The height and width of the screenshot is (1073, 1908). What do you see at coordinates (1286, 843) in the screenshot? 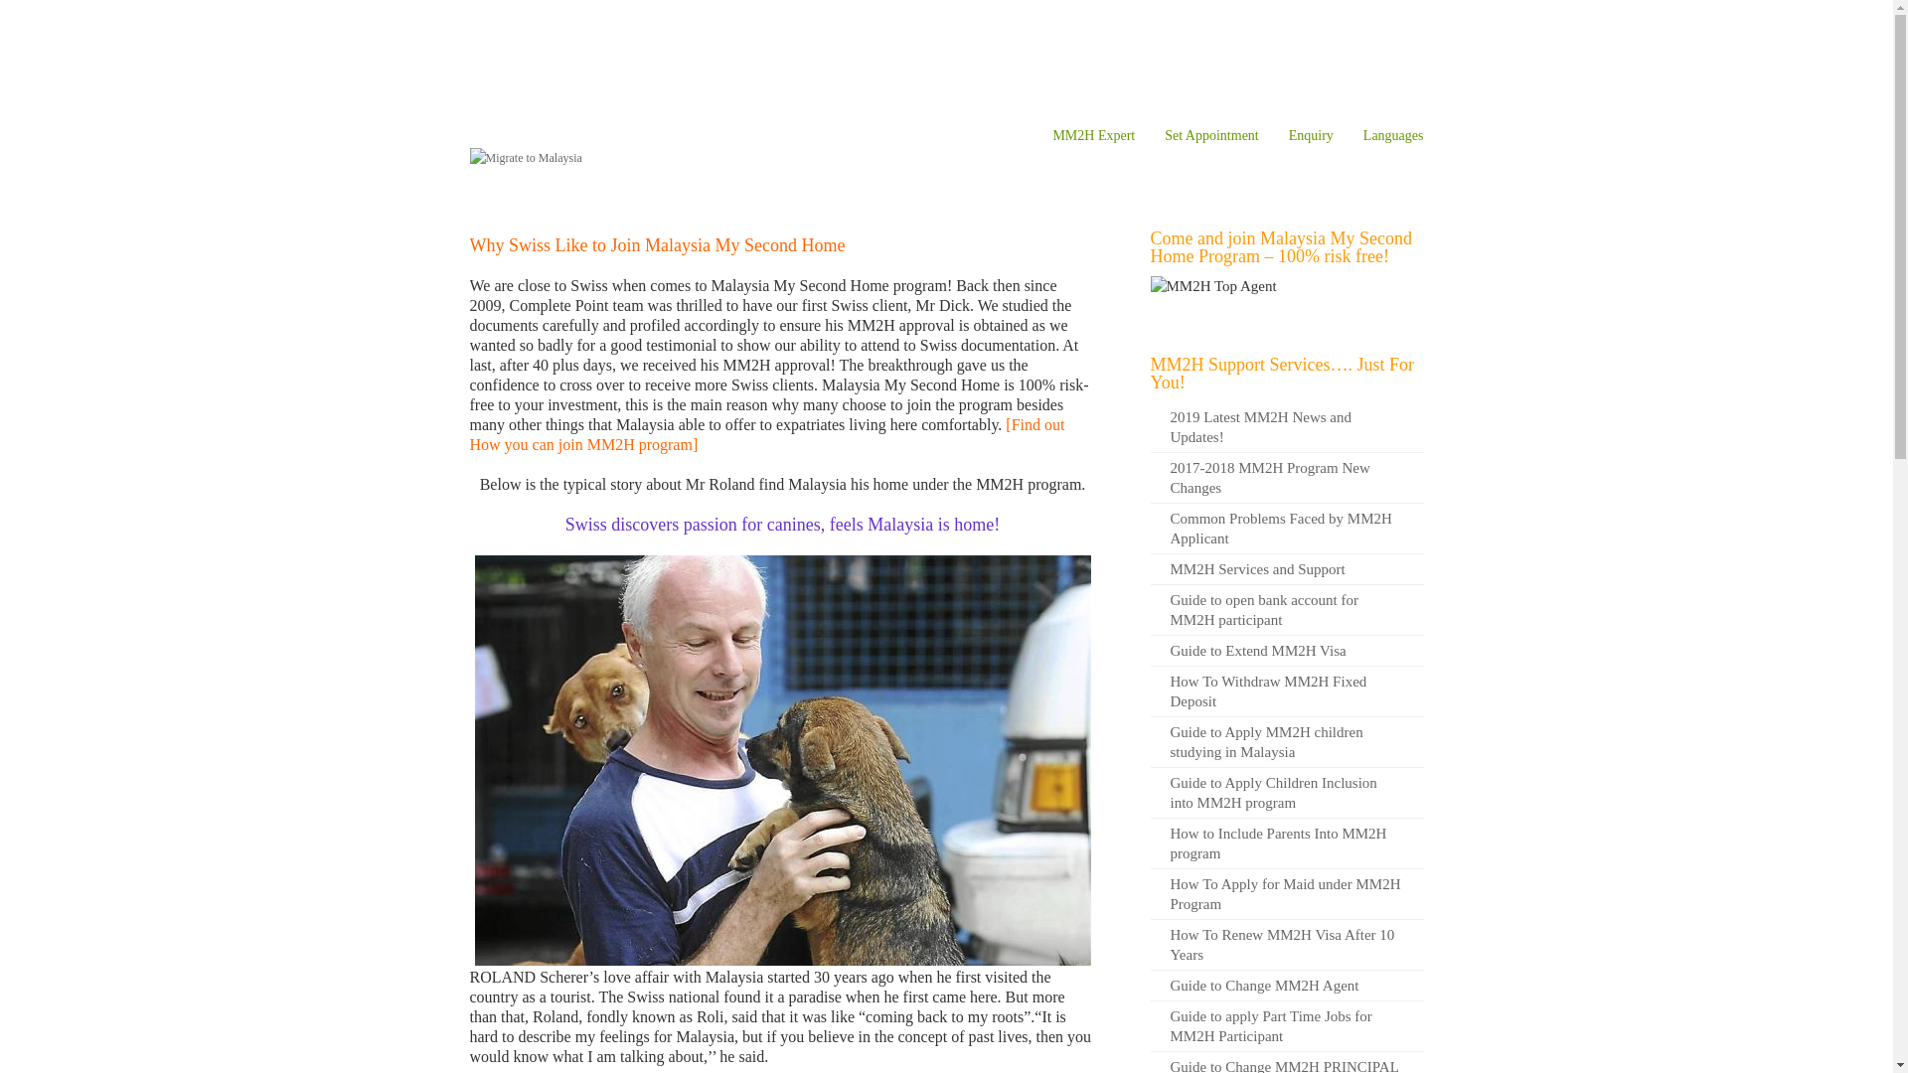
I see `How to Include Parents Into MM2H program` at bounding box center [1286, 843].